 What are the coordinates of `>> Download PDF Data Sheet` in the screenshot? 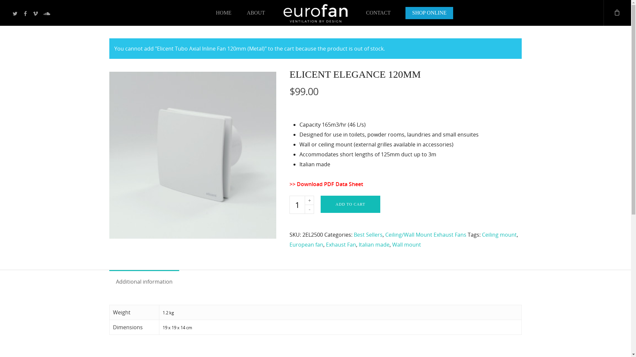 It's located at (326, 184).